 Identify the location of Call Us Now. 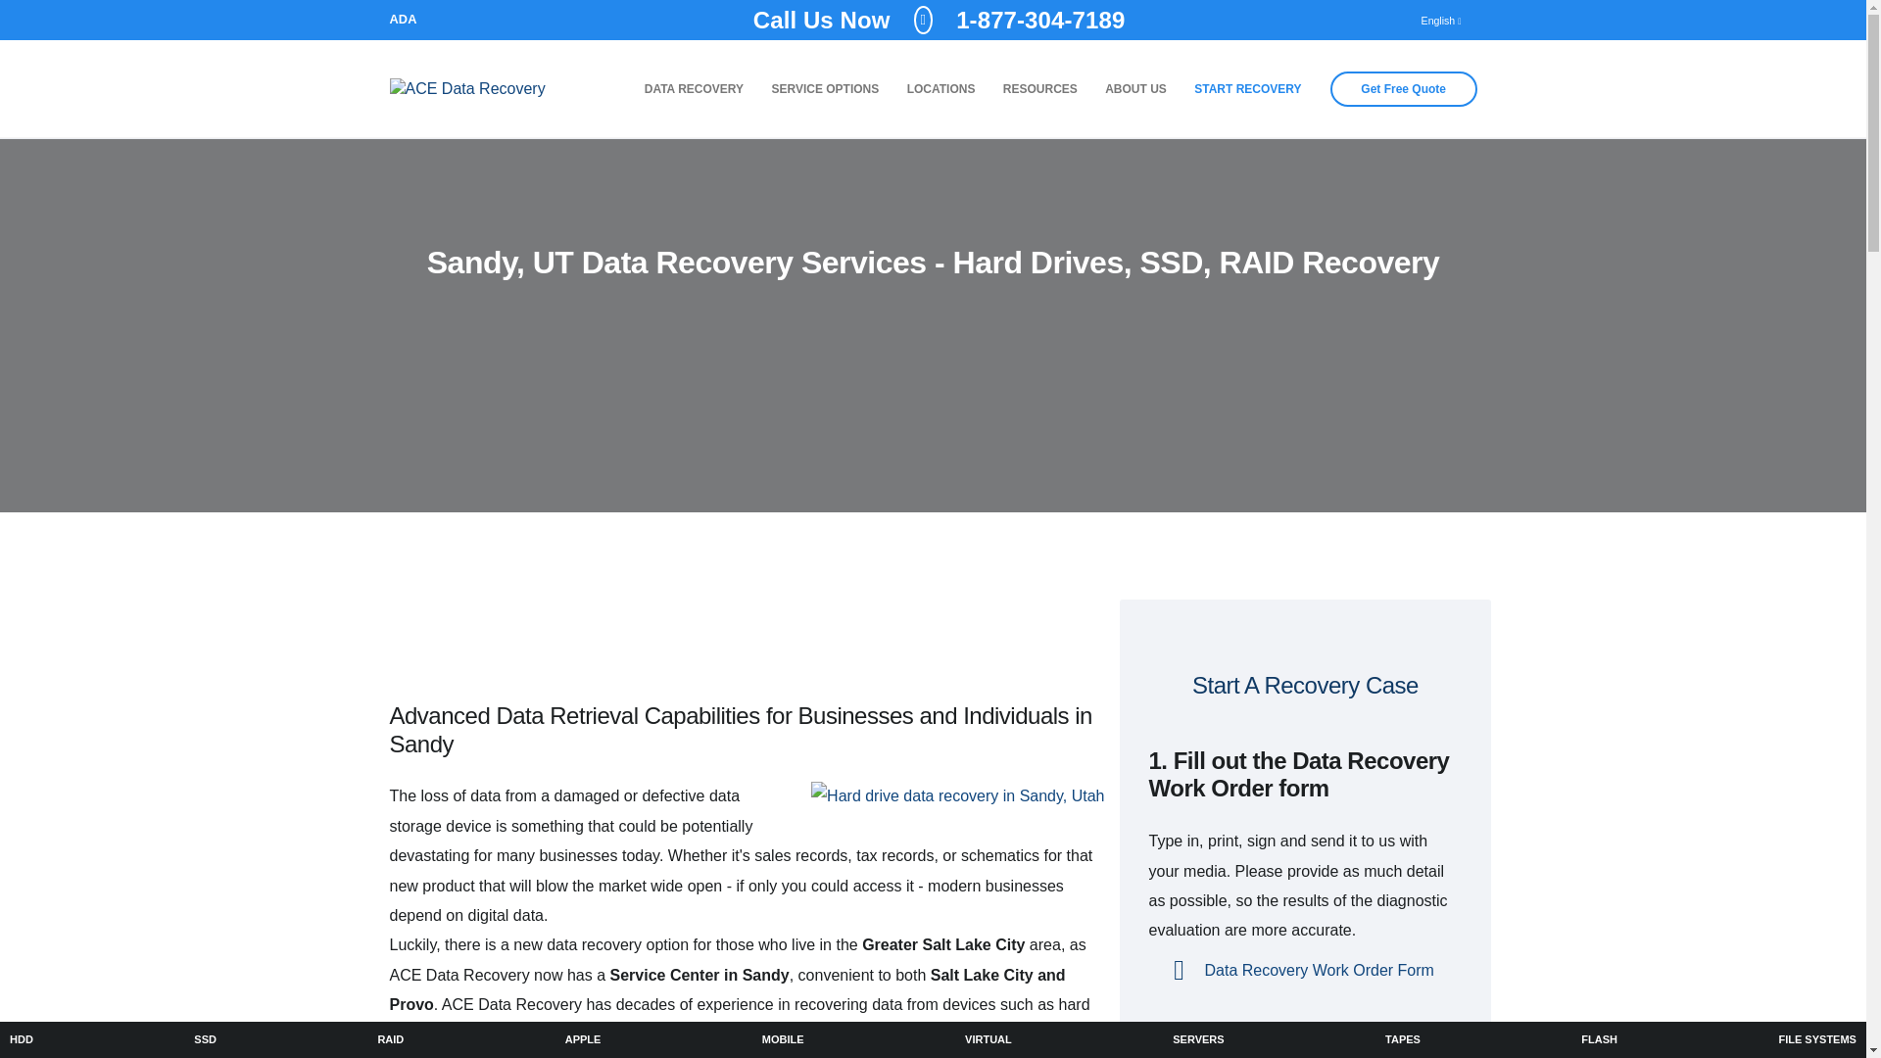
(390, 1040).